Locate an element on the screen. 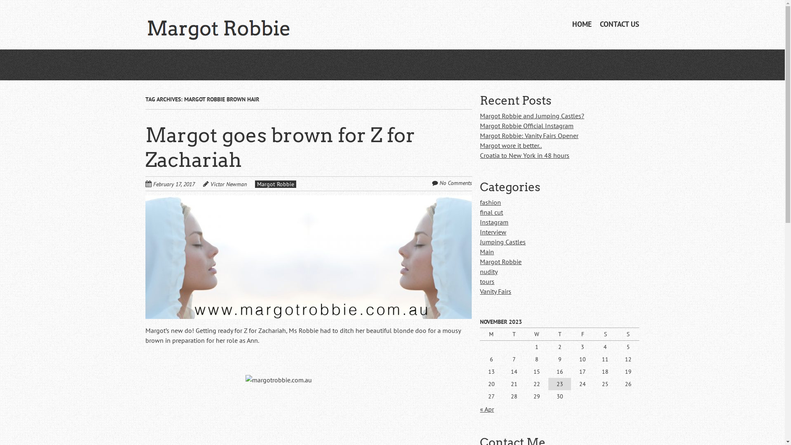 The image size is (791, 445). No Comments is located at coordinates (456, 183).